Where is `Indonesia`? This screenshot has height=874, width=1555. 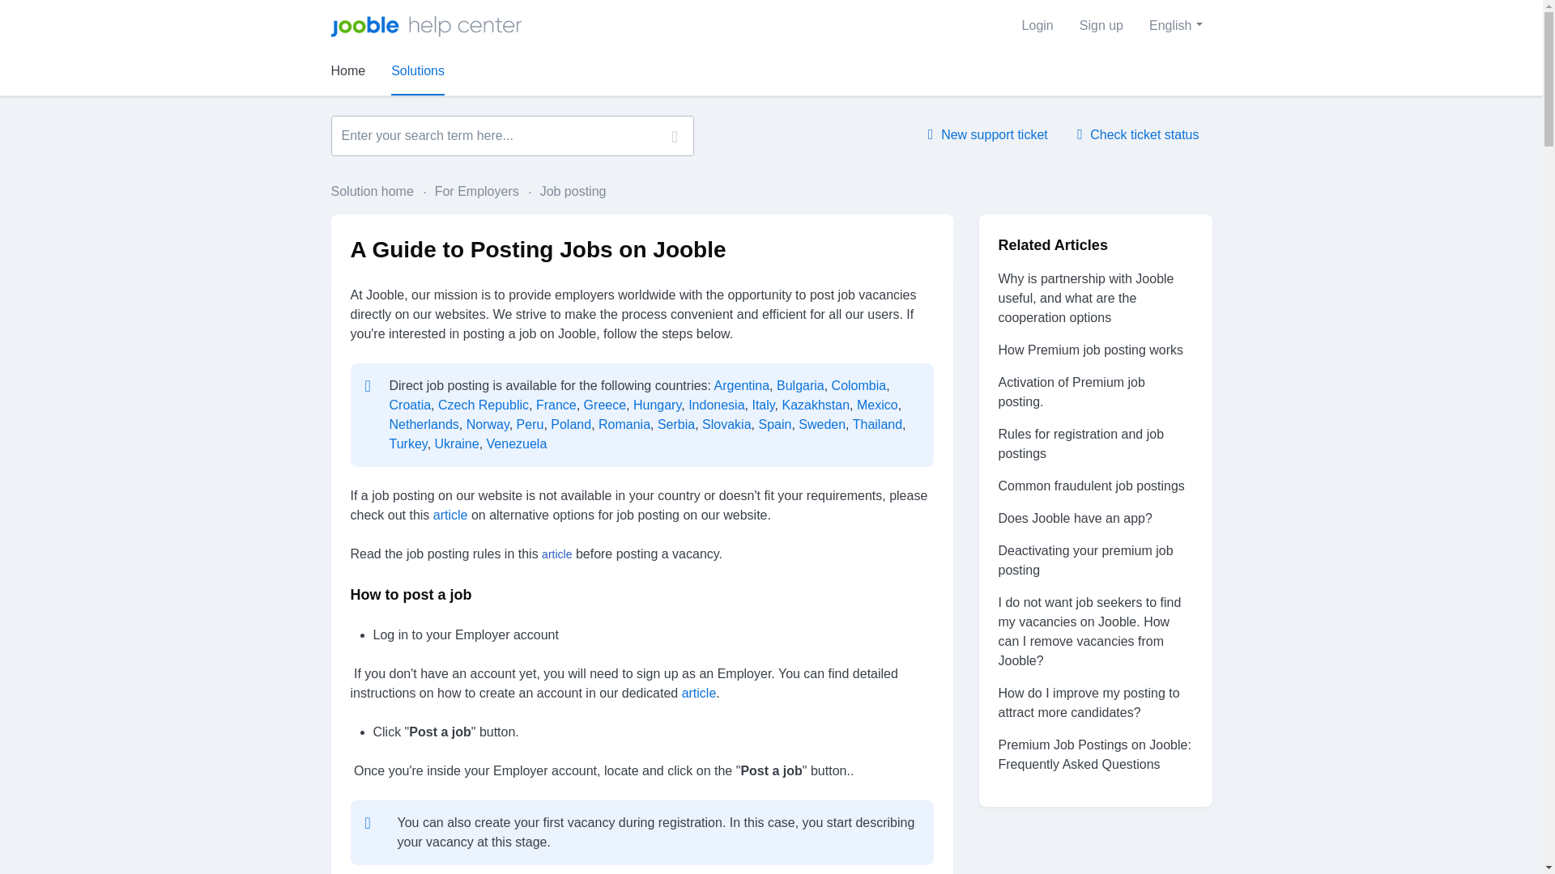
Indonesia is located at coordinates (716, 405).